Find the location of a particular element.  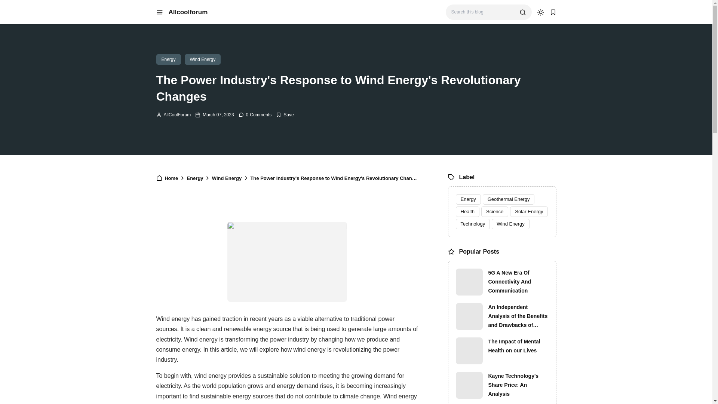

AllCoolForum is located at coordinates (174, 115).